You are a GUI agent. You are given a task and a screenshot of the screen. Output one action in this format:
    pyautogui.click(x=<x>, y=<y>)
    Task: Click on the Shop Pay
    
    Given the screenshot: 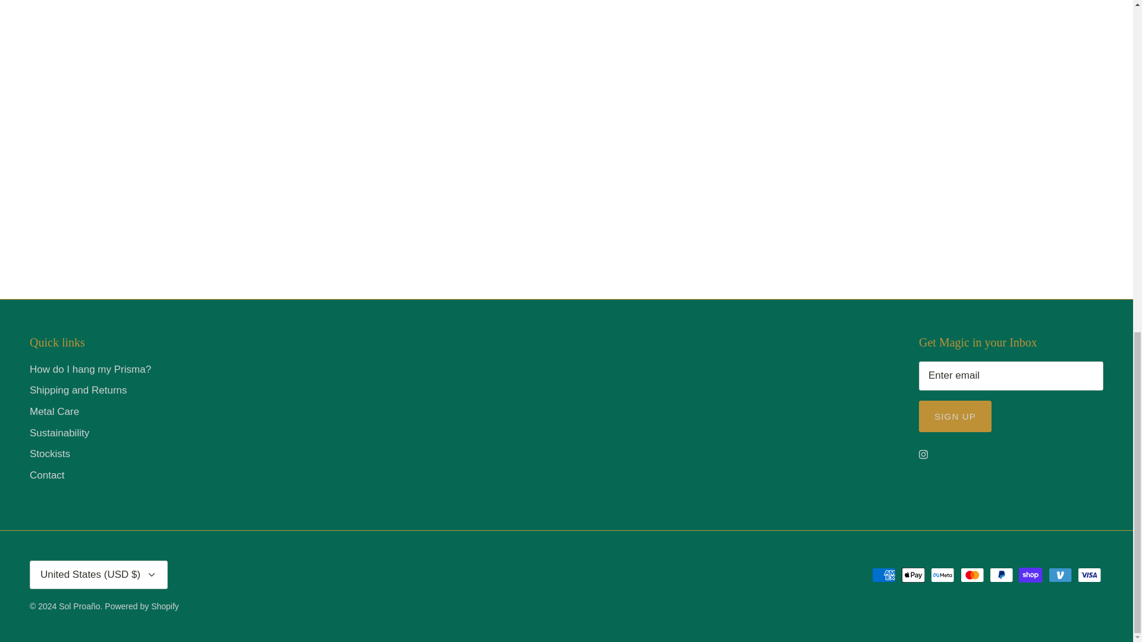 What is the action you would take?
    pyautogui.click(x=1030, y=574)
    